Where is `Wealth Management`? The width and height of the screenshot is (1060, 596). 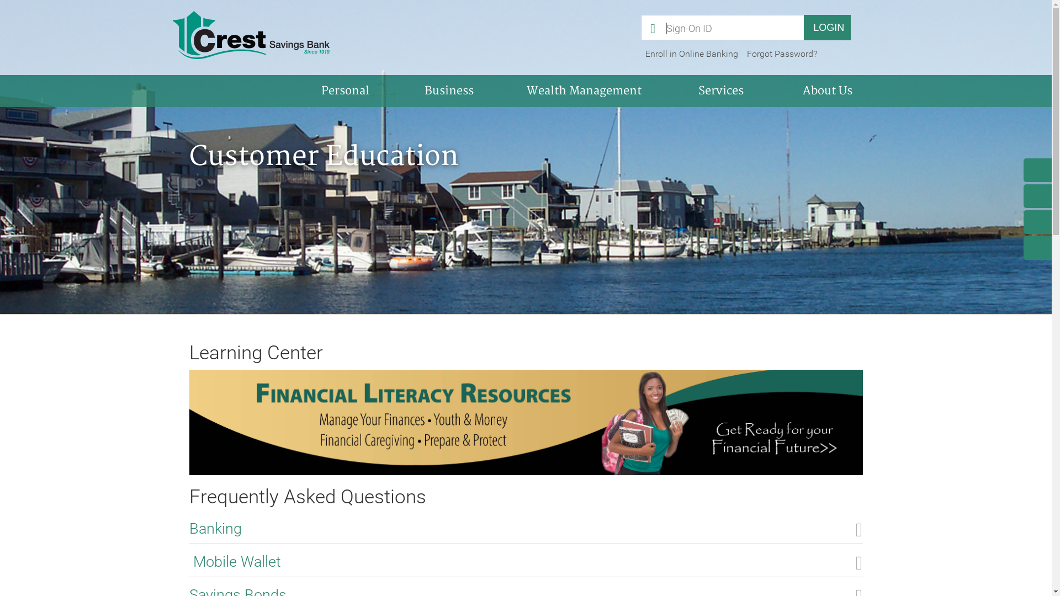
Wealth Management is located at coordinates (584, 91).